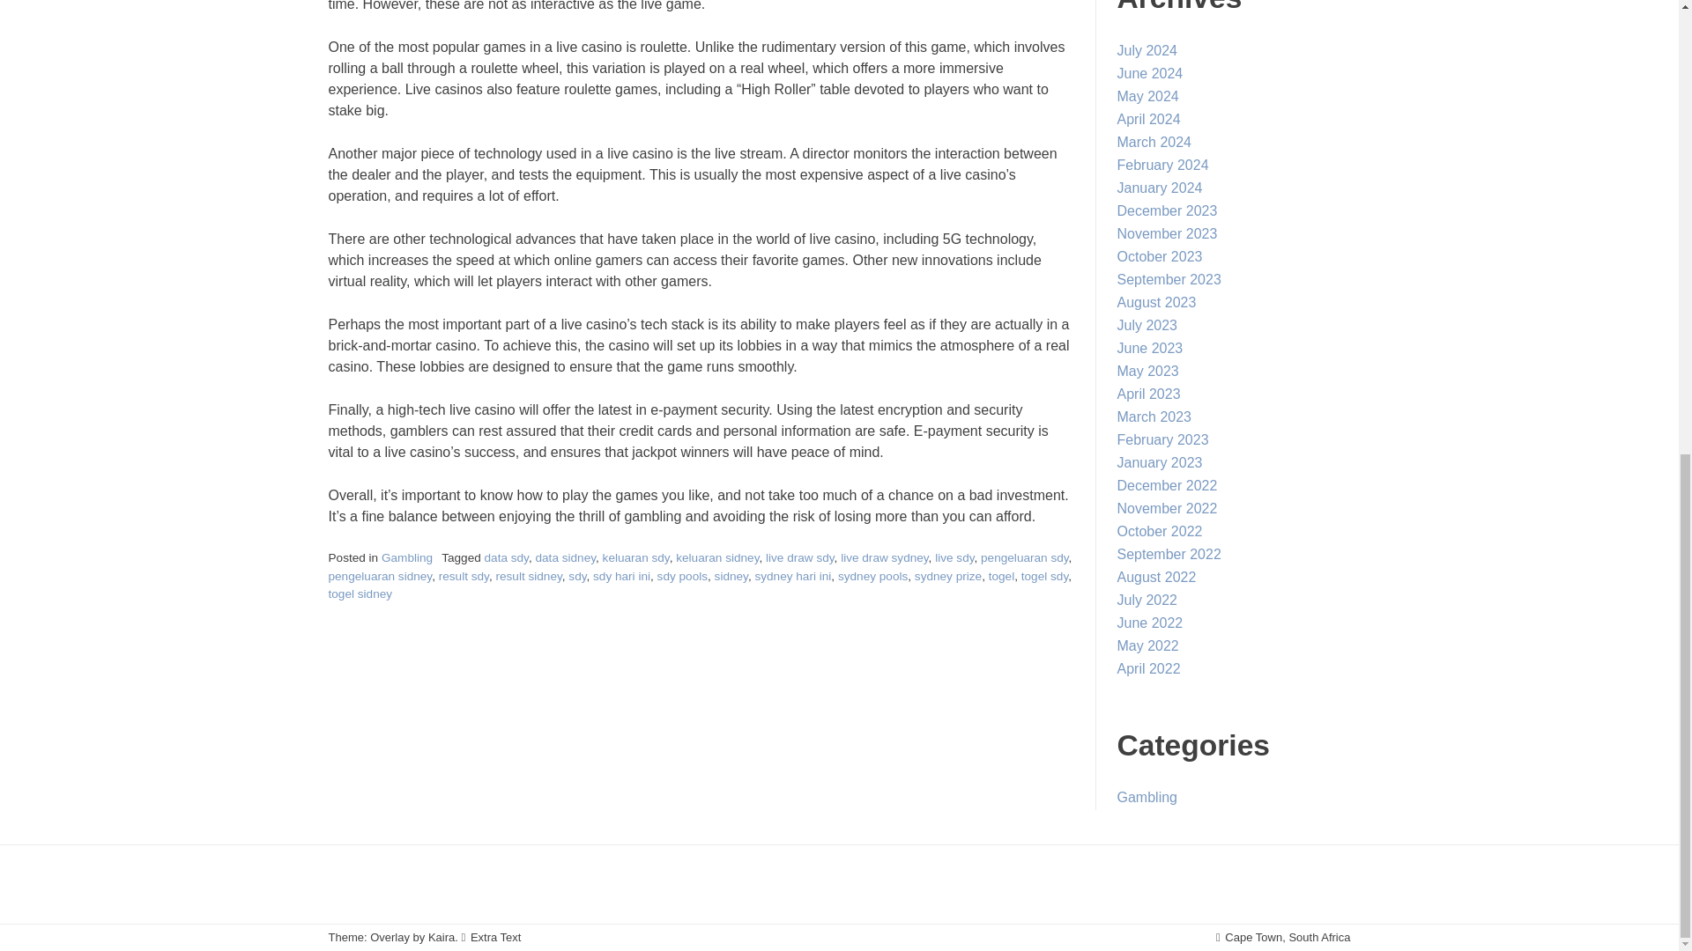 The height and width of the screenshot is (951, 1692). What do you see at coordinates (636, 558) in the screenshot?
I see `keluaran sdy` at bounding box center [636, 558].